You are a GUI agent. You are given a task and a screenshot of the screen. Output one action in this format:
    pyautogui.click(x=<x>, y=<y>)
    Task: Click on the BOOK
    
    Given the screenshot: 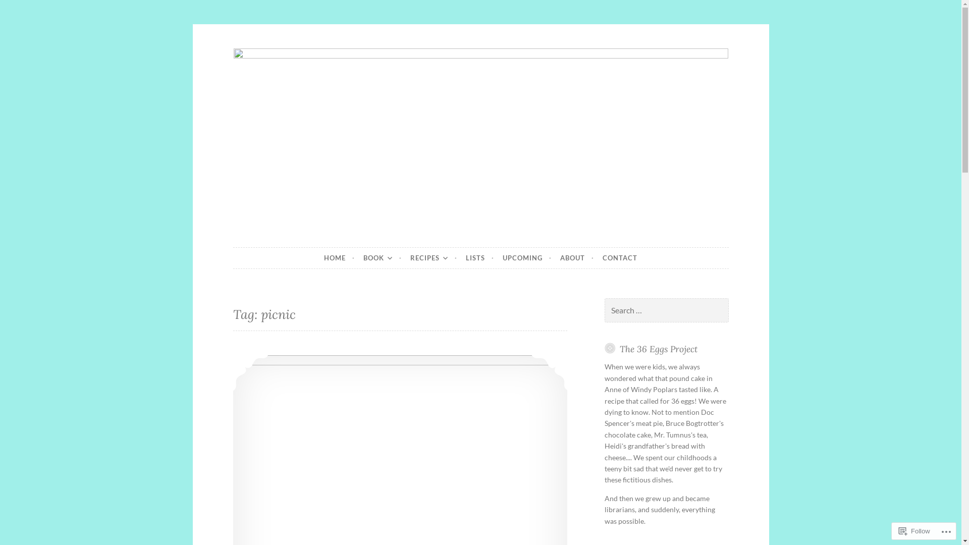 What is the action you would take?
    pyautogui.click(x=383, y=258)
    